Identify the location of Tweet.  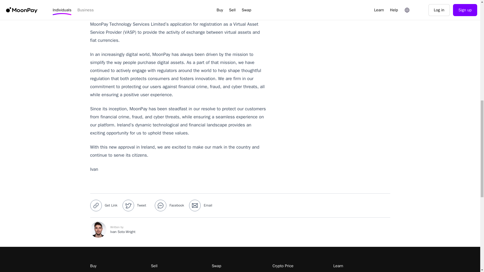
(138, 206).